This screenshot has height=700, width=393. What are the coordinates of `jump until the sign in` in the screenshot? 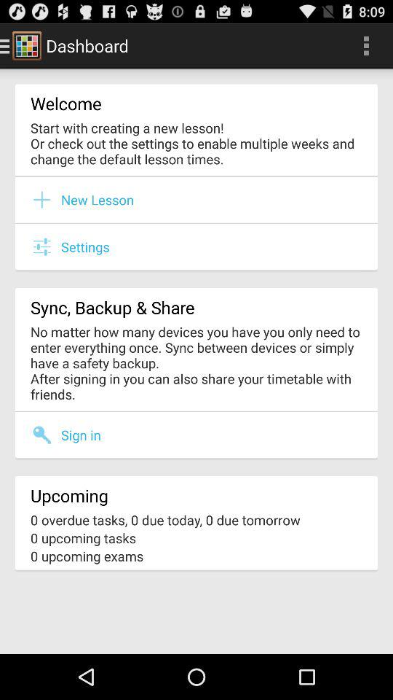 It's located at (81, 435).